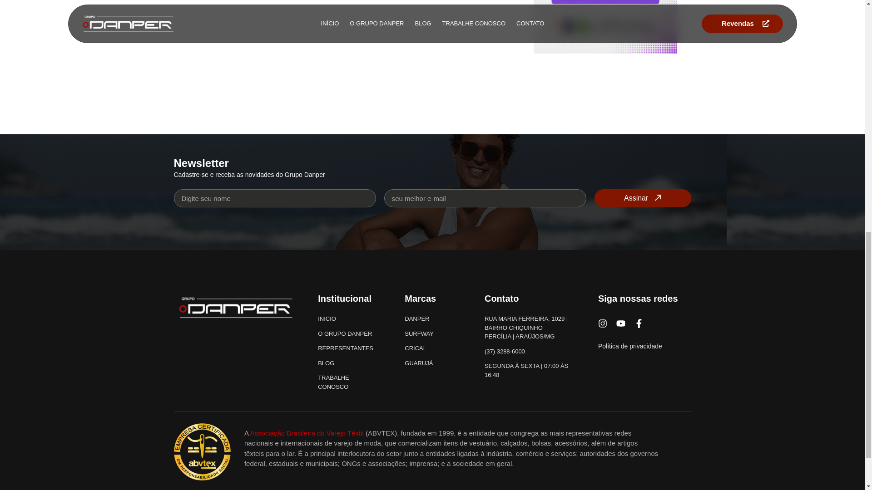  What do you see at coordinates (431, 334) in the screenshot?
I see `SURFWAY` at bounding box center [431, 334].